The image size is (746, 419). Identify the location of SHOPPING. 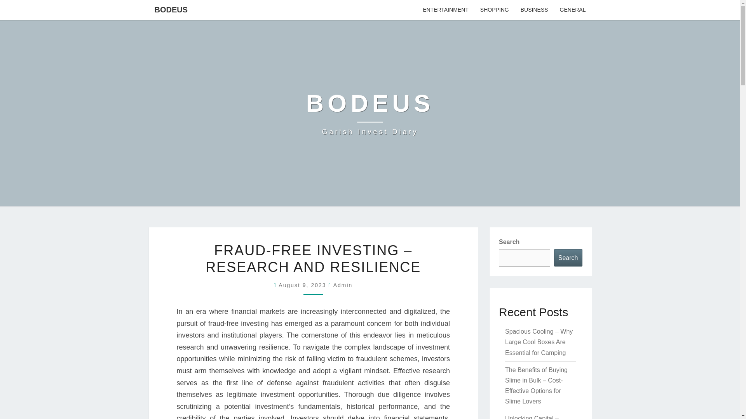
(446, 10).